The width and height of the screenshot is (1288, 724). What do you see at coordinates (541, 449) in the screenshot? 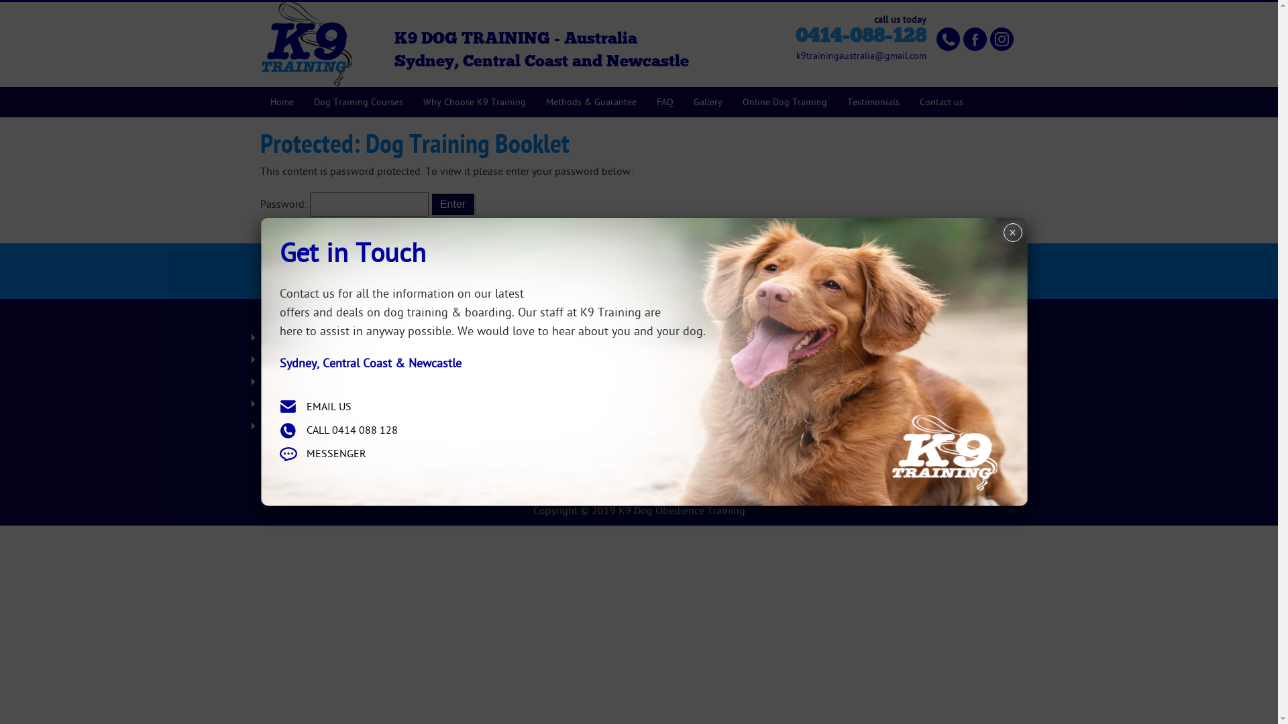
I see `Articles` at bounding box center [541, 449].